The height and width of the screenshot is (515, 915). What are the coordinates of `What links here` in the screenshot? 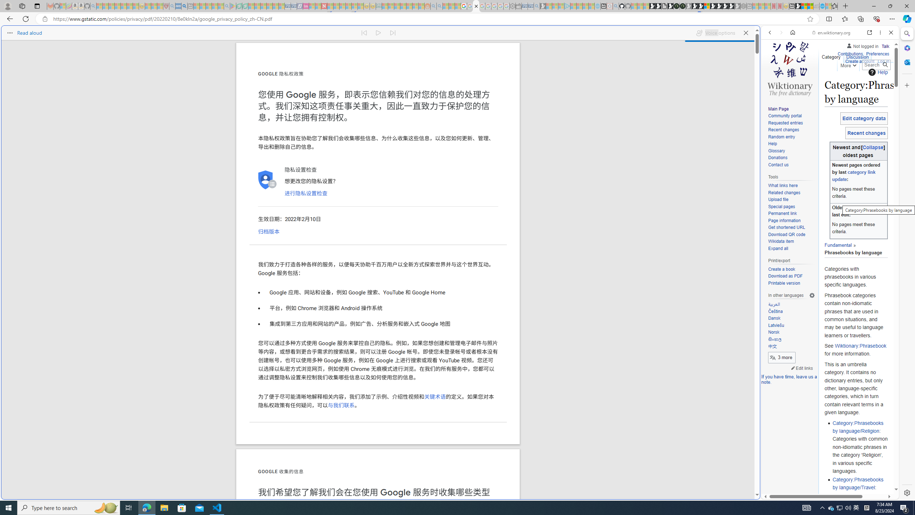 It's located at (791, 186).